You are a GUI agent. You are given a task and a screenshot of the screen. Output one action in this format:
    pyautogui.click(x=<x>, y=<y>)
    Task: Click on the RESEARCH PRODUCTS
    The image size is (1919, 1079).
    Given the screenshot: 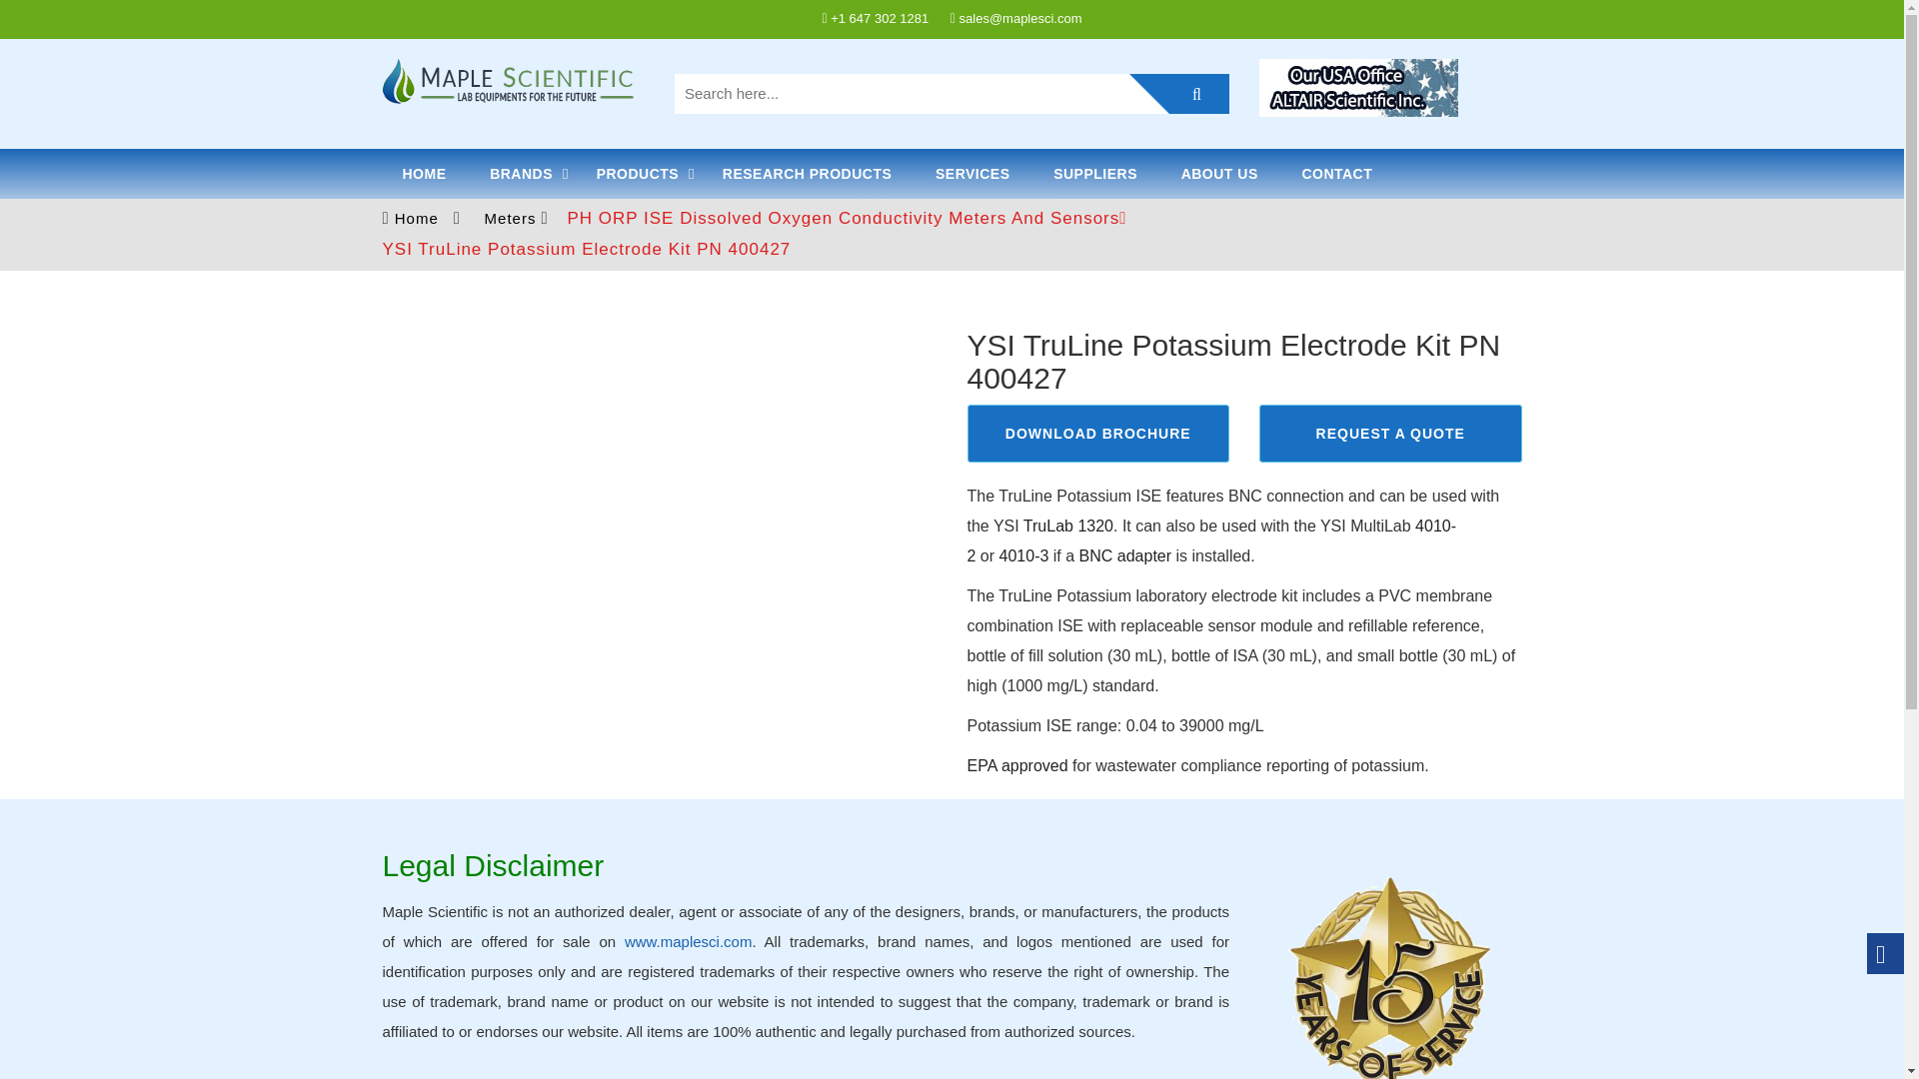 What is the action you would take?
    pyautogui.click(x=808, y=174)
    